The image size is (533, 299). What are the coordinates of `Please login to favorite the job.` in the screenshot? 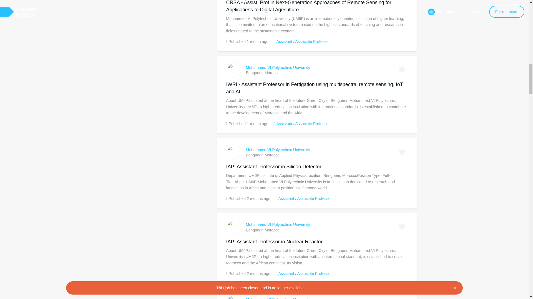 It's located at (402, 227).